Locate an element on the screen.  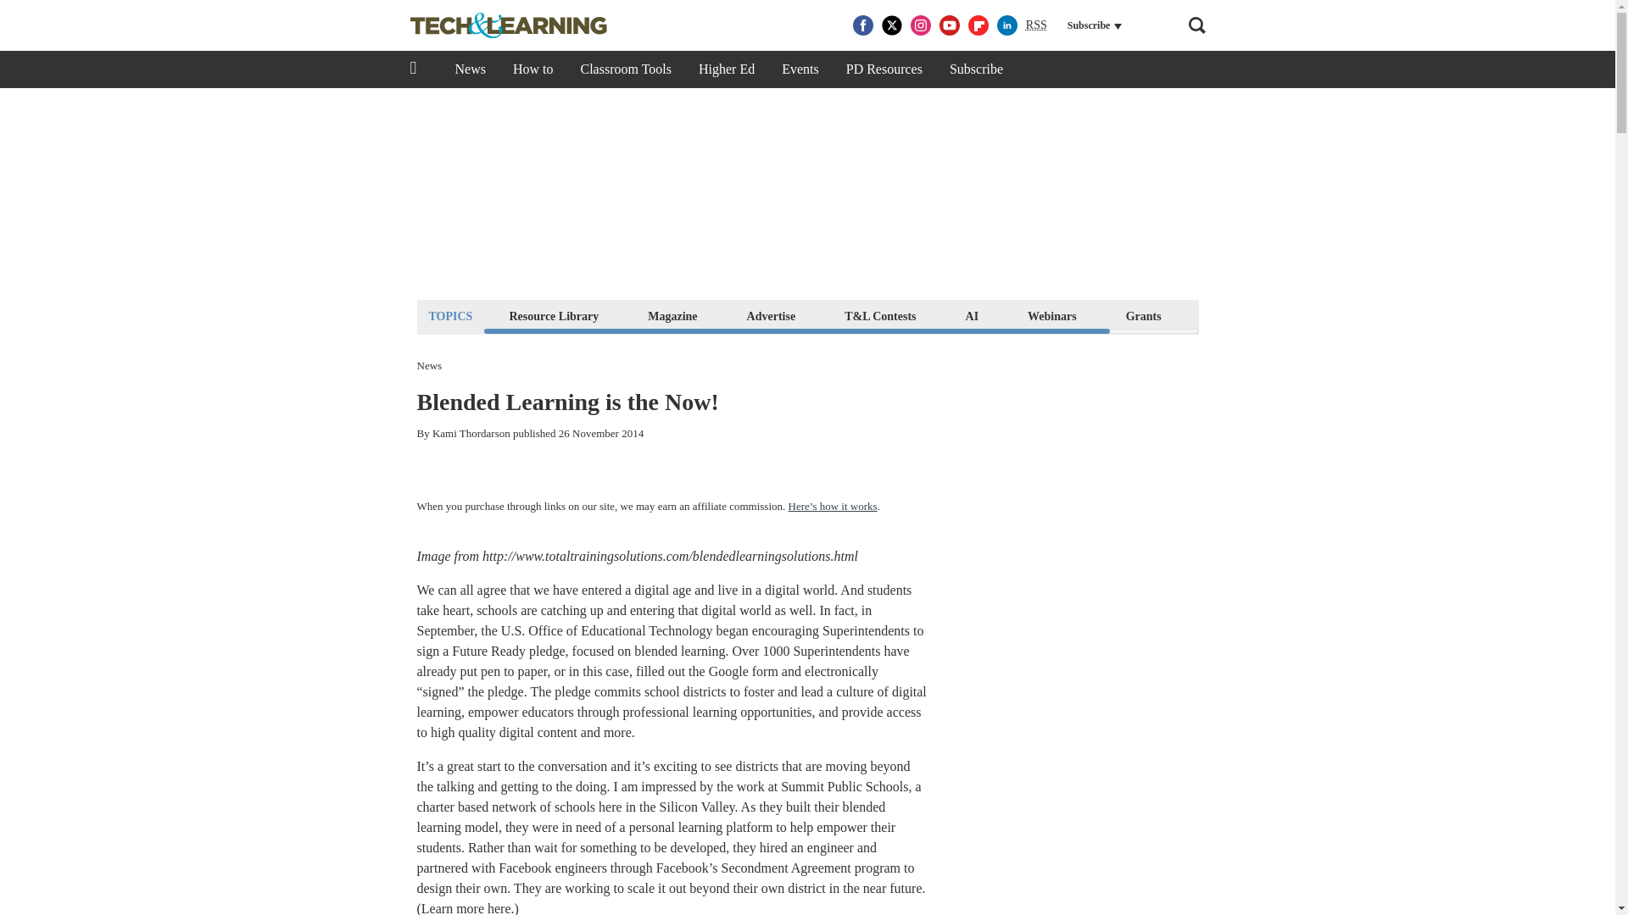
Resource Library is located at coordinates (553, 315).